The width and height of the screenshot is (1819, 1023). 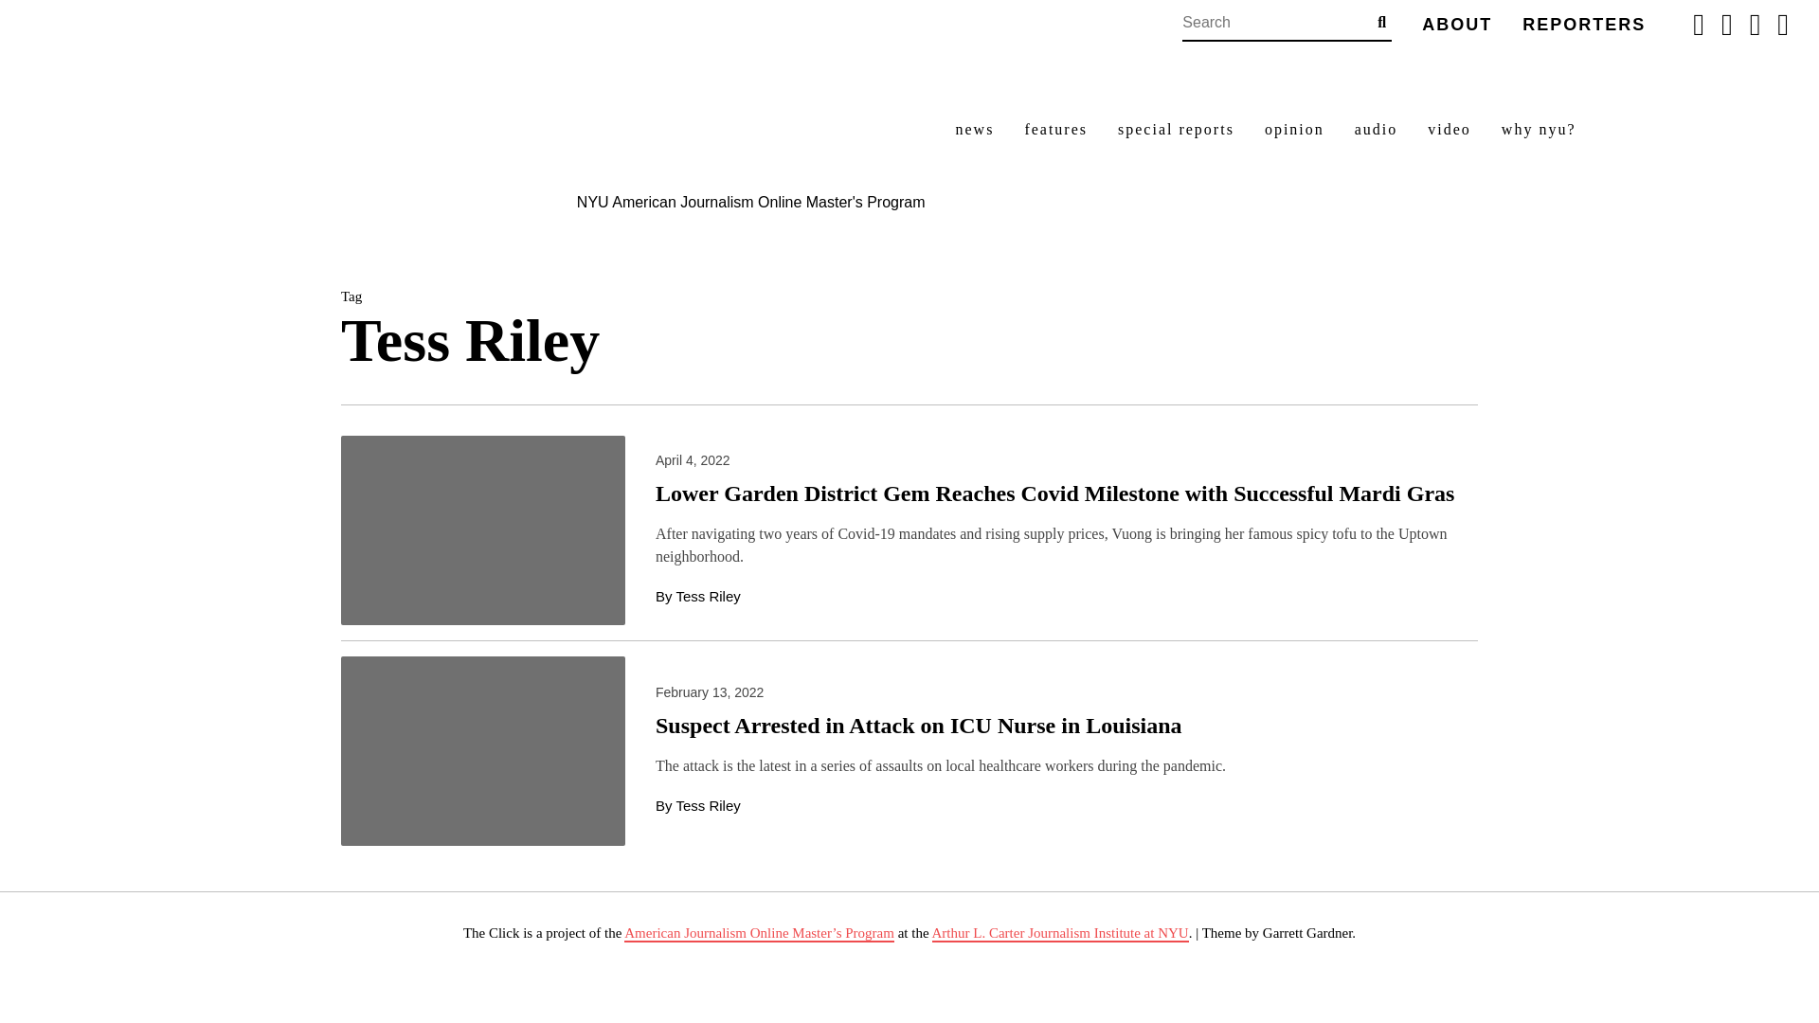 I want to click on Facebook, so click(x=1699, y=25).